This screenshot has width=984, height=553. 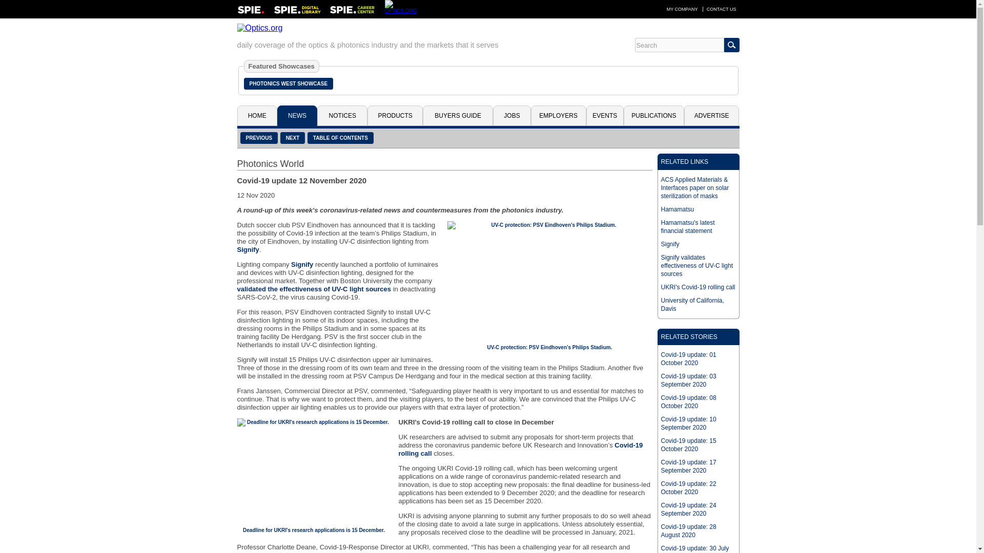 What do you see at coordinates (722, 9) in the screenshot?
I see `CONTACT US` at bounding box center [722, 9].